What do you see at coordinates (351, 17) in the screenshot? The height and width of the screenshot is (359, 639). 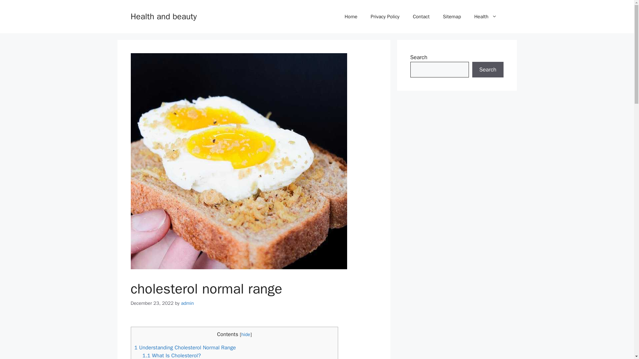 I see `Home` at bounding box center [351, 17].